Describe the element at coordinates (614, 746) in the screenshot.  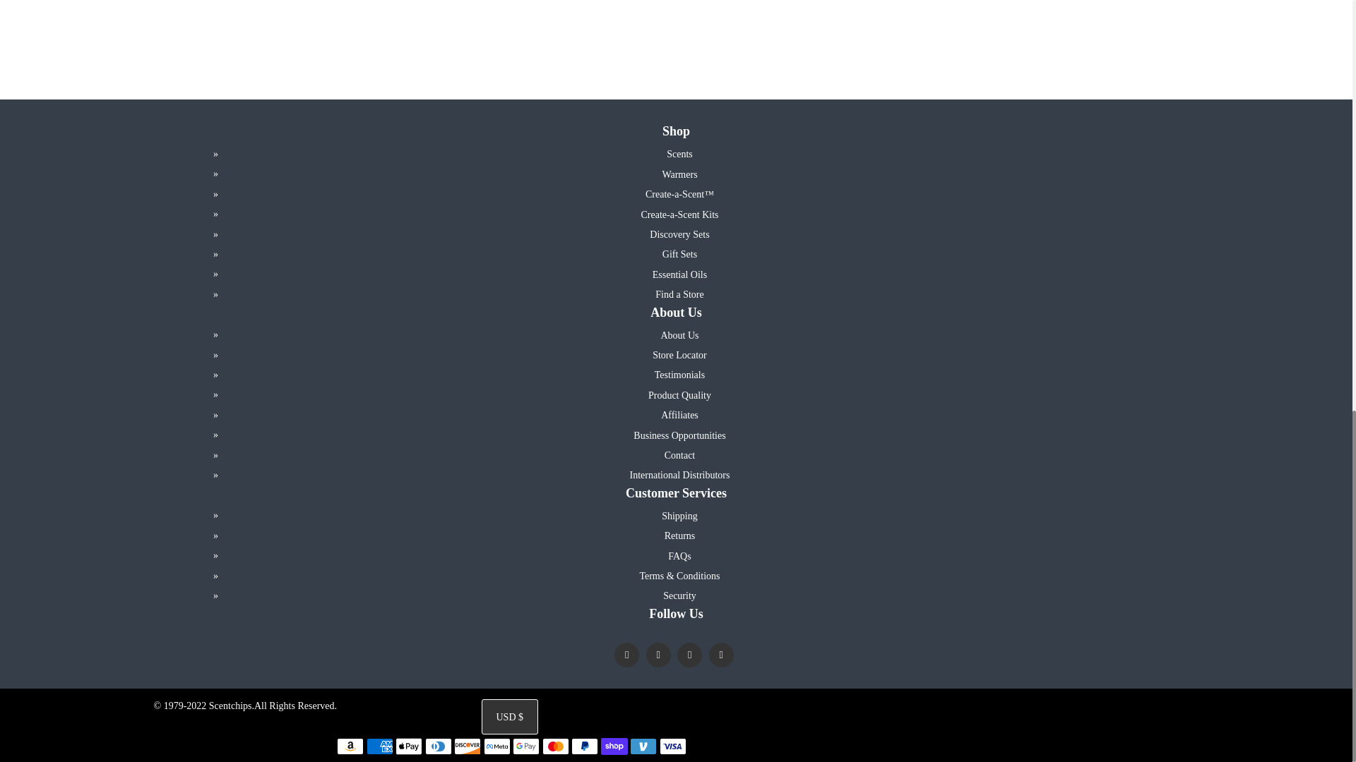
I see `Shop Pay` at that location.